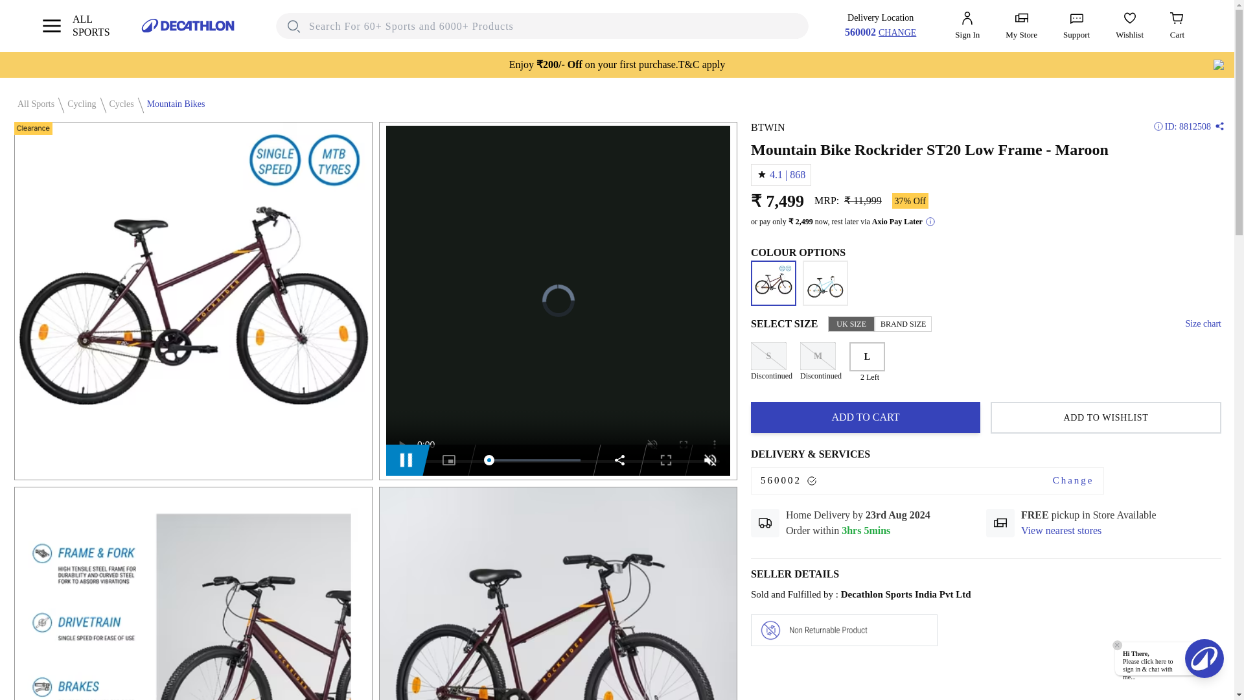  Describe the element at coordinates (1061, 530) in the screenshot. I see `Mountain Bikes` at that location.